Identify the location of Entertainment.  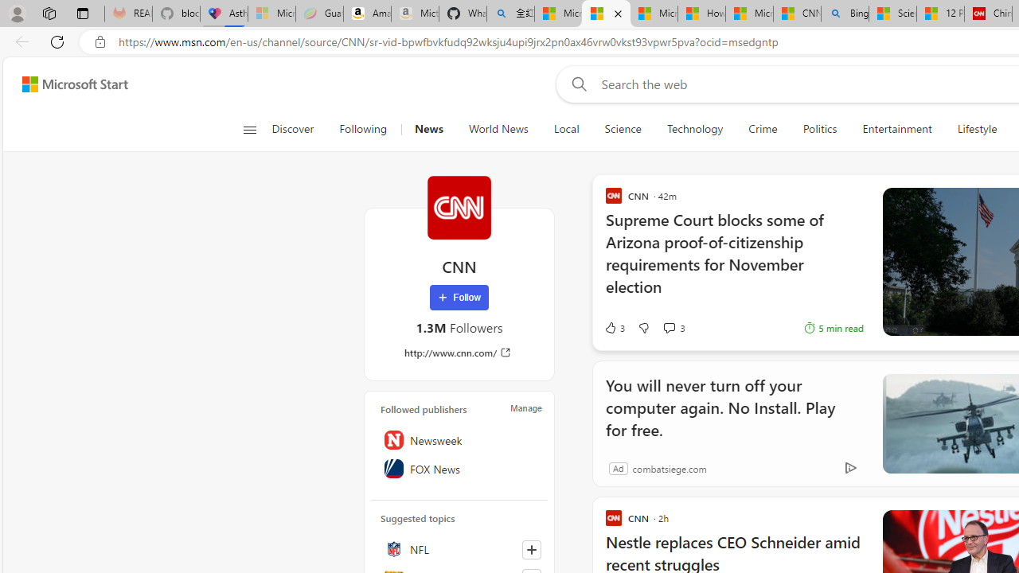
(896, 129).